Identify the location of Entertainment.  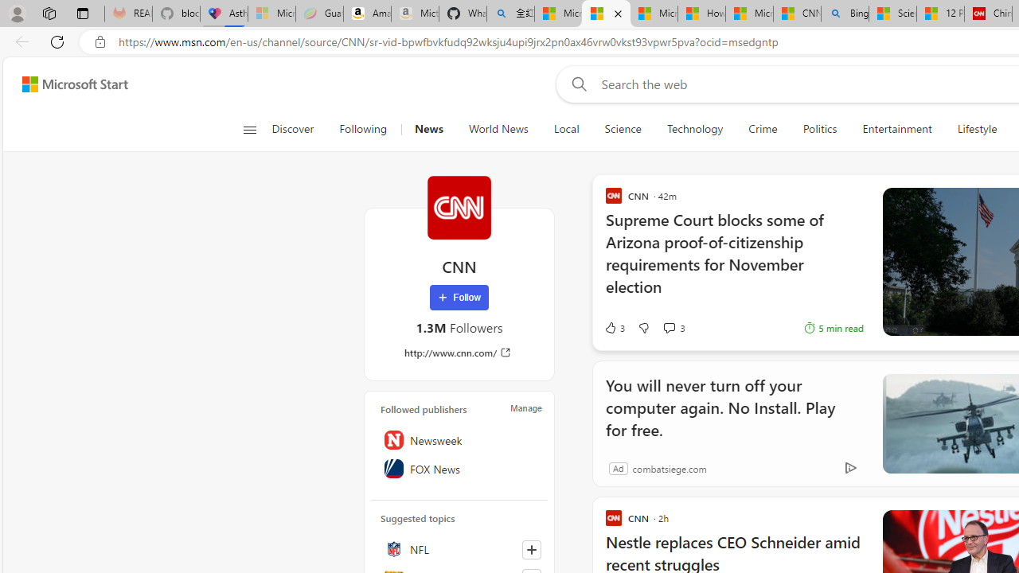
(896, 129).